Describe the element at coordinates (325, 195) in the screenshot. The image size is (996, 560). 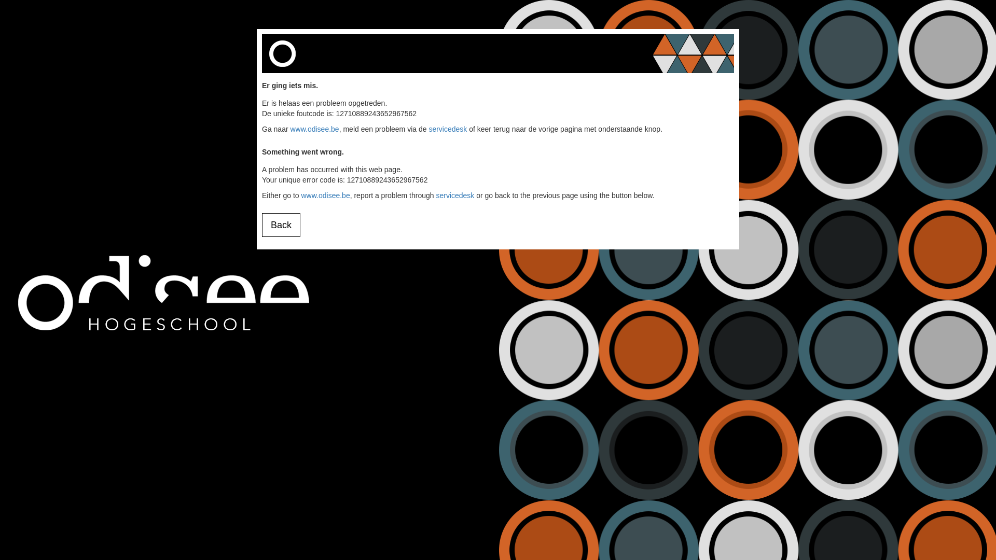
I see `www.odisee.be` at that location.